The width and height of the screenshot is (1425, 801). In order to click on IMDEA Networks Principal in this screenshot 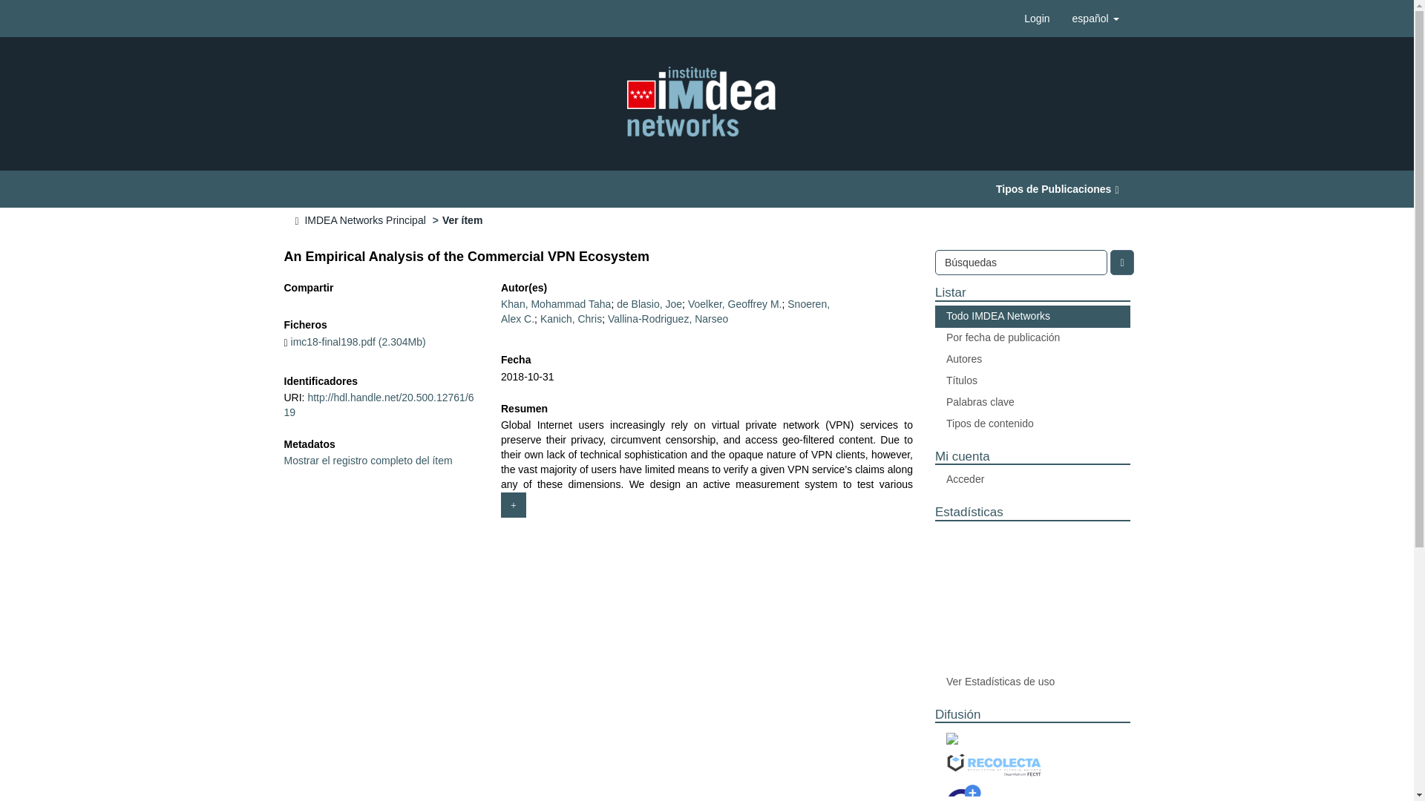, I will do `click(364, 220)`.